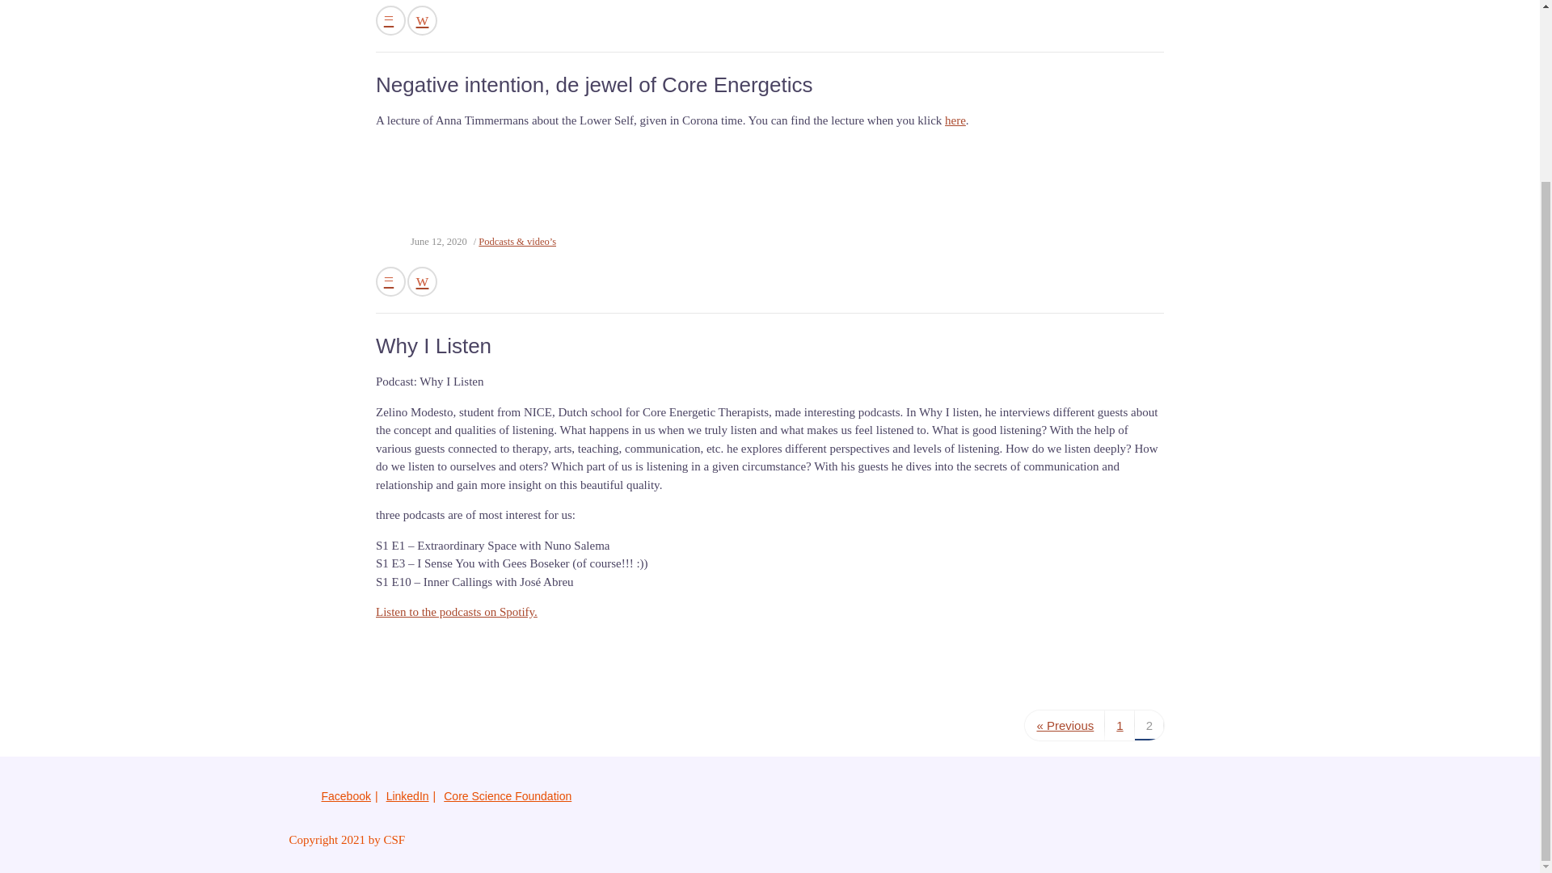 The image size is (1552, 873). I want to click on here, so click(955, 120).